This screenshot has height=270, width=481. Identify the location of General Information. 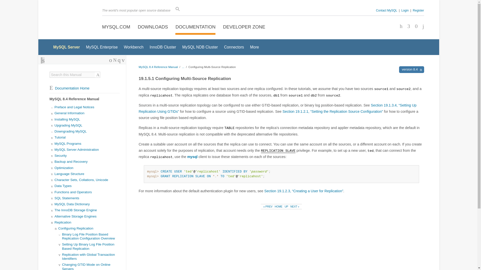
(70, 113).